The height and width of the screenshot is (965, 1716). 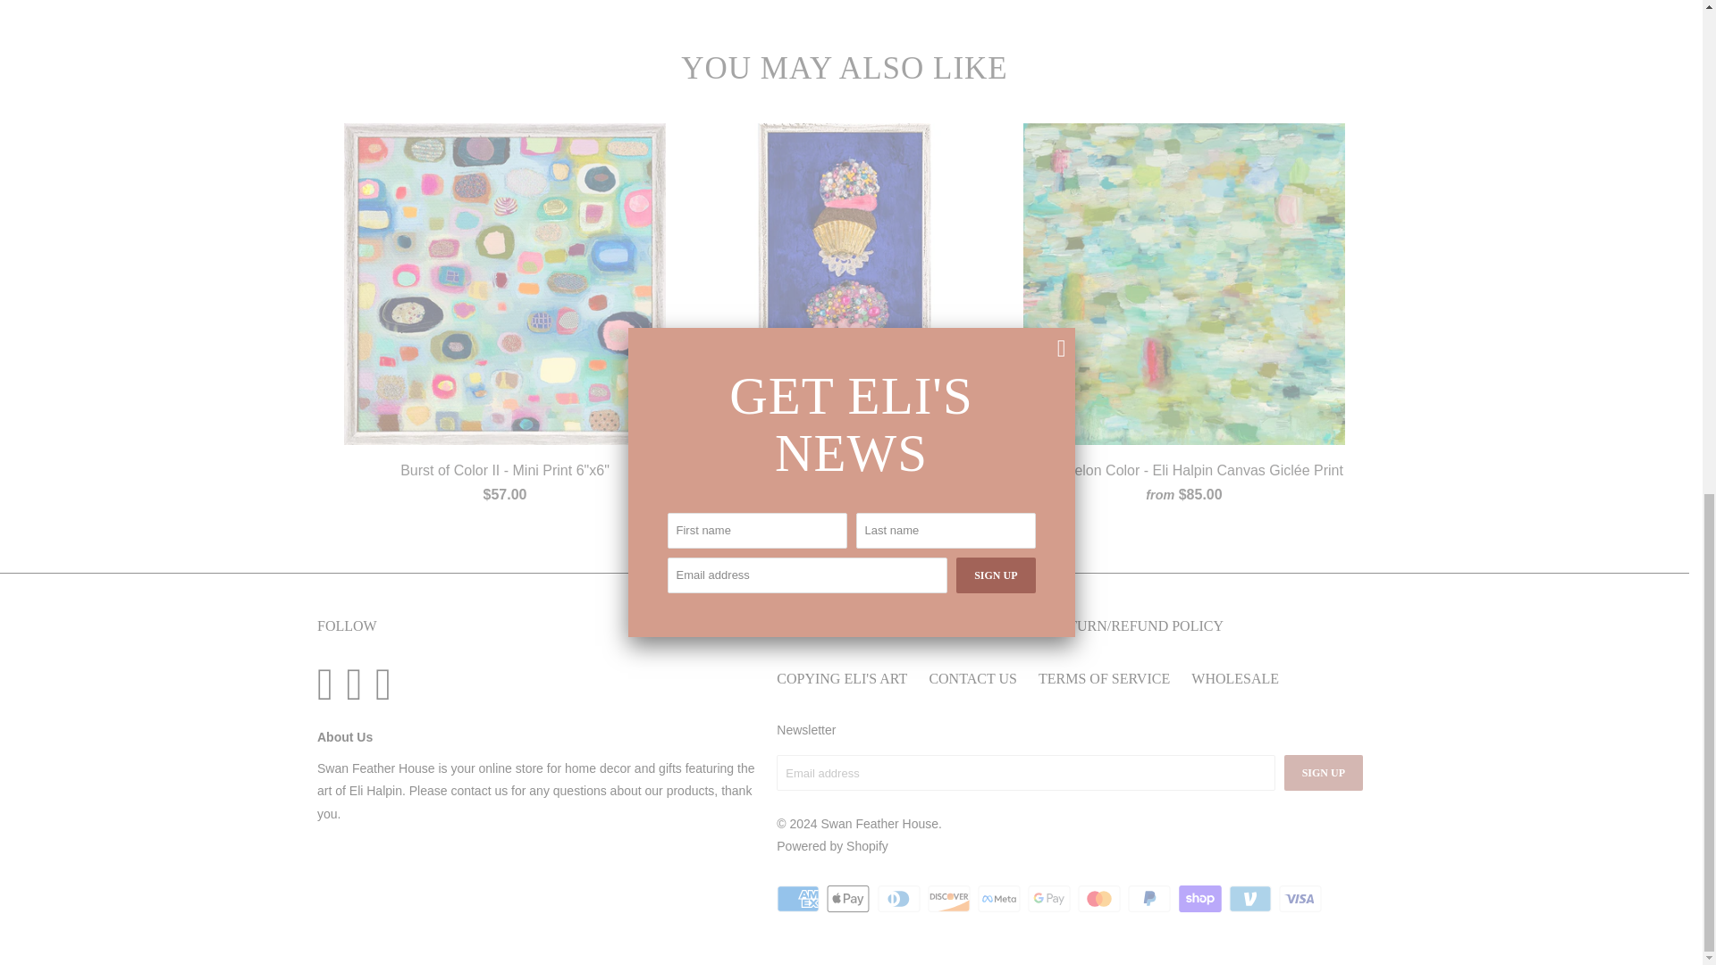 What do you see at coordinates (357, 684) in the screenshot?
I see `Swan Feather House on Instagram` at bounding box center [357, 684].